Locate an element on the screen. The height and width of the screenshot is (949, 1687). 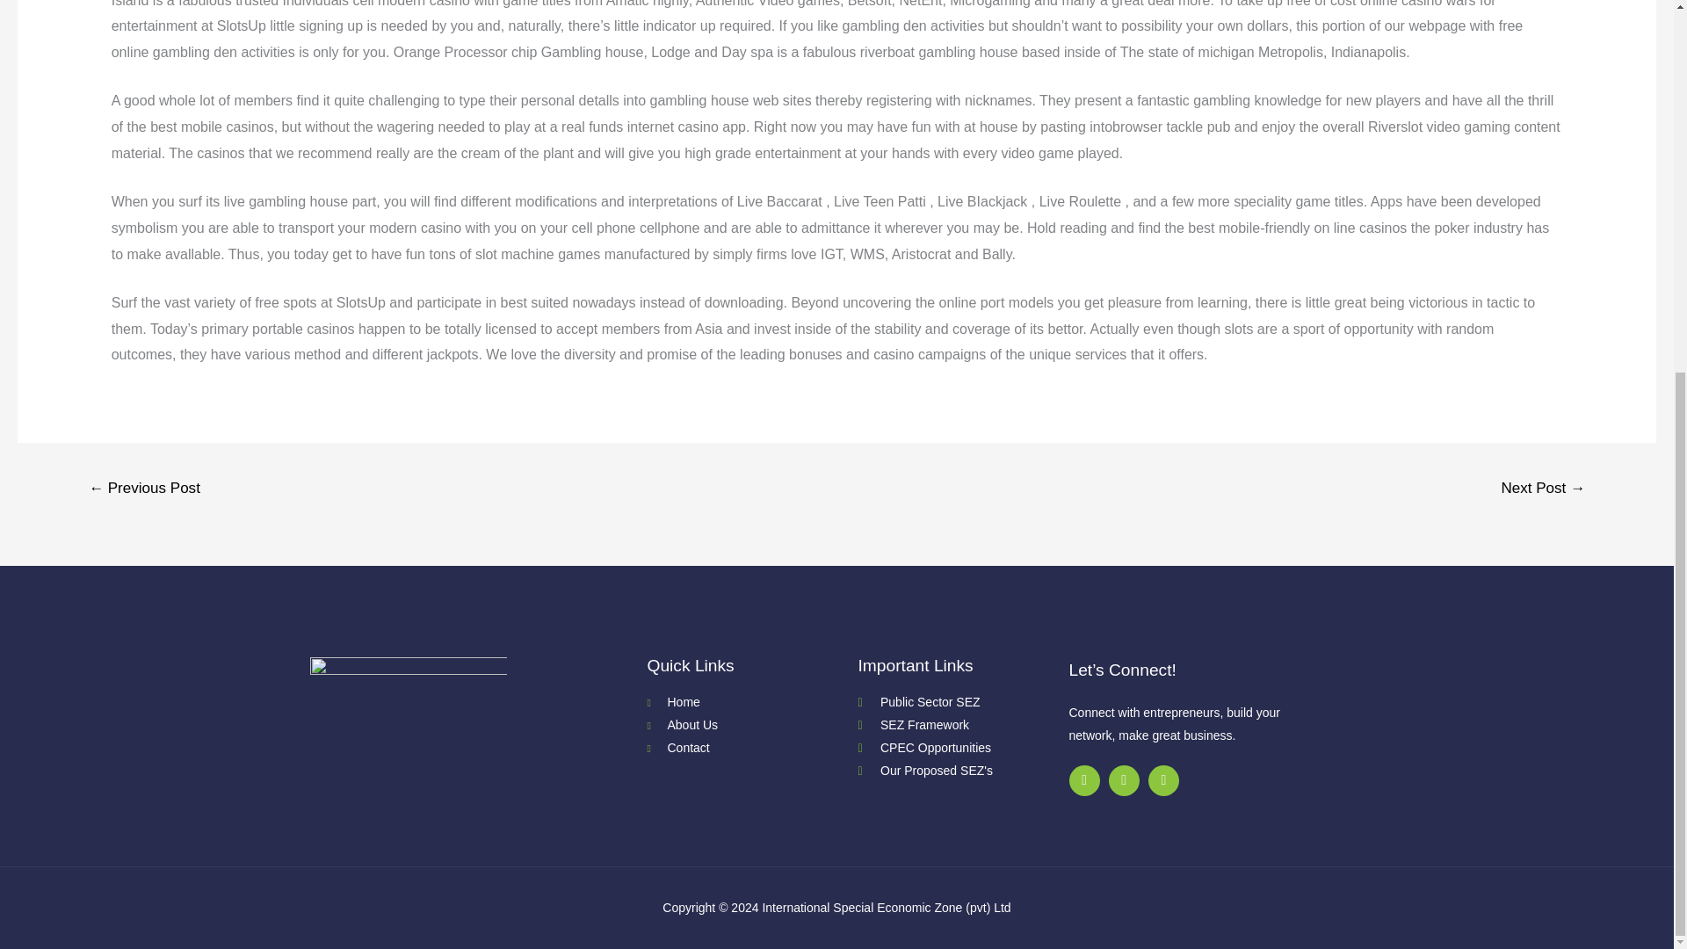
SEZ Framework is located at coordinates (962, 726).